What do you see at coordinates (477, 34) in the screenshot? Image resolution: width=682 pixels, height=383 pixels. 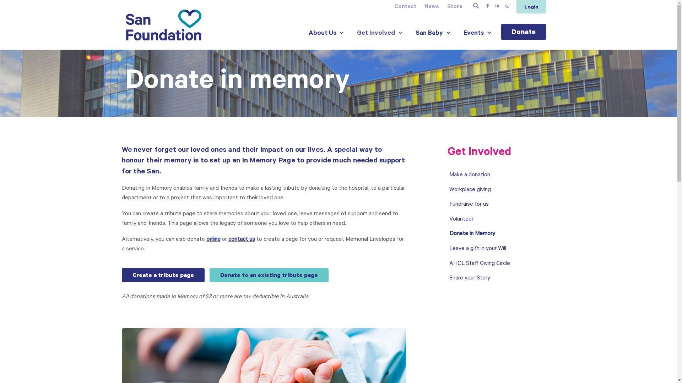 I see `Events` at bounding box center [477, 34].